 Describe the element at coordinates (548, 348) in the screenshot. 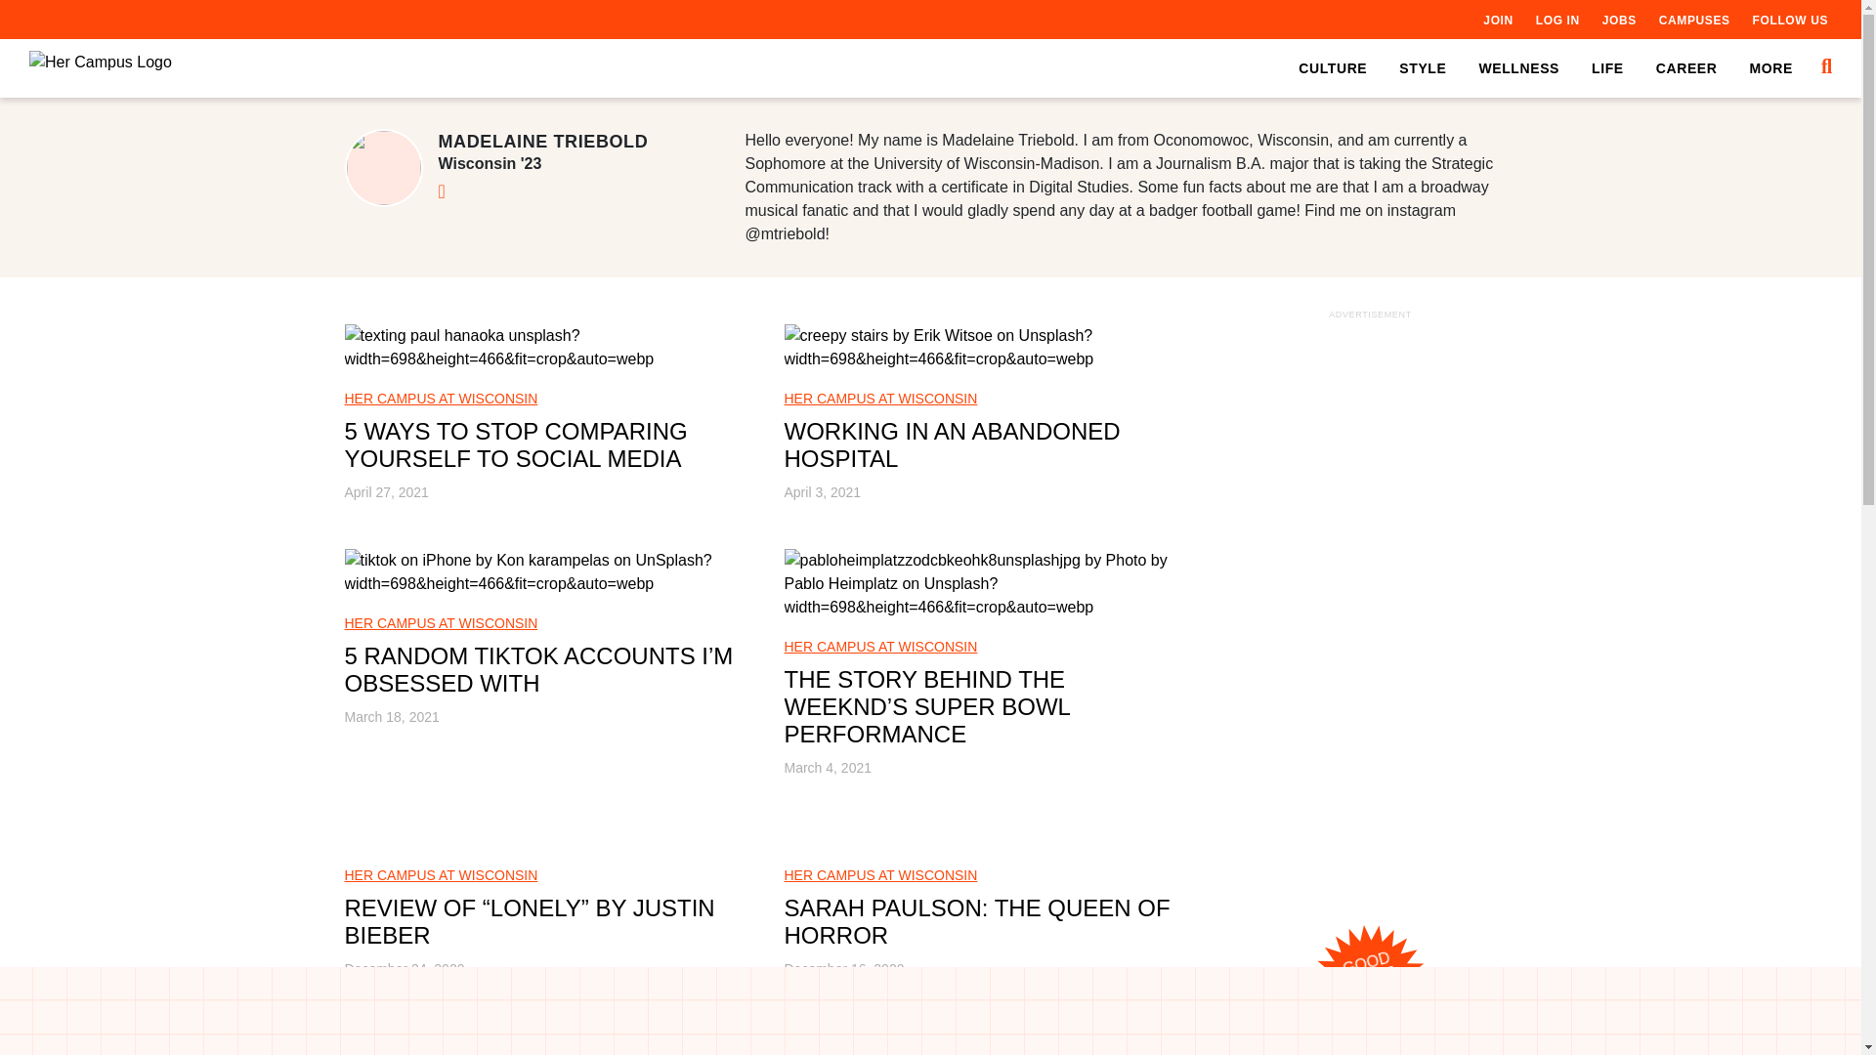

I see `5 Ways to Stop Comparing Yourself to Social Media 1` at that location.